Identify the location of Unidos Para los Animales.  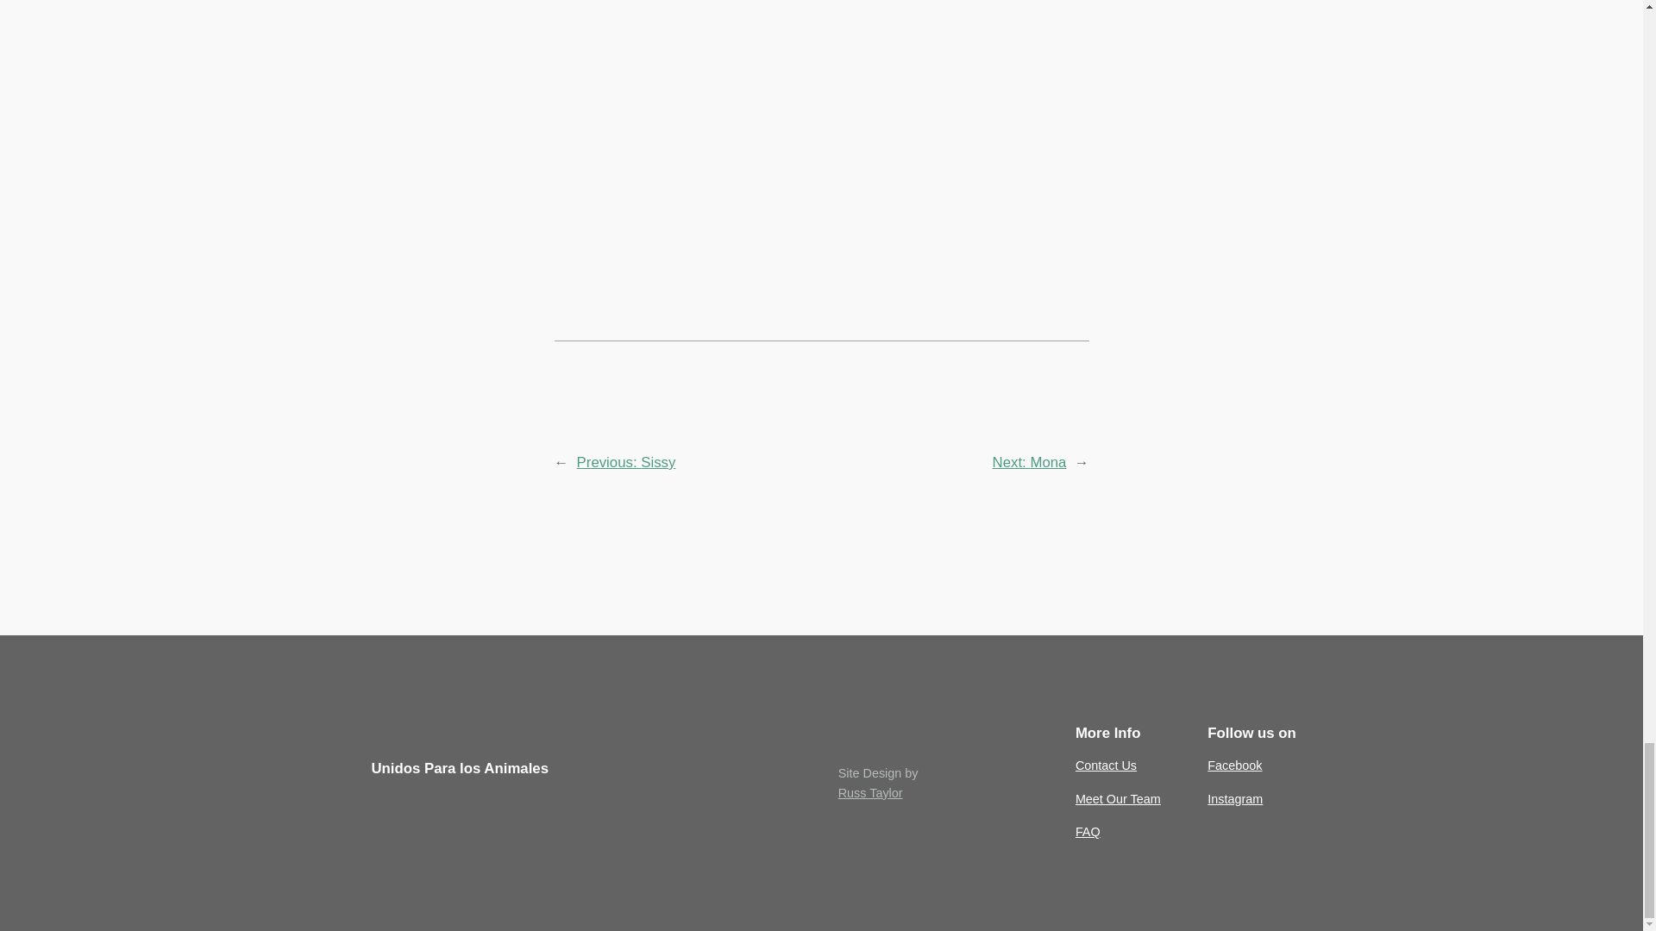
(459, 768).